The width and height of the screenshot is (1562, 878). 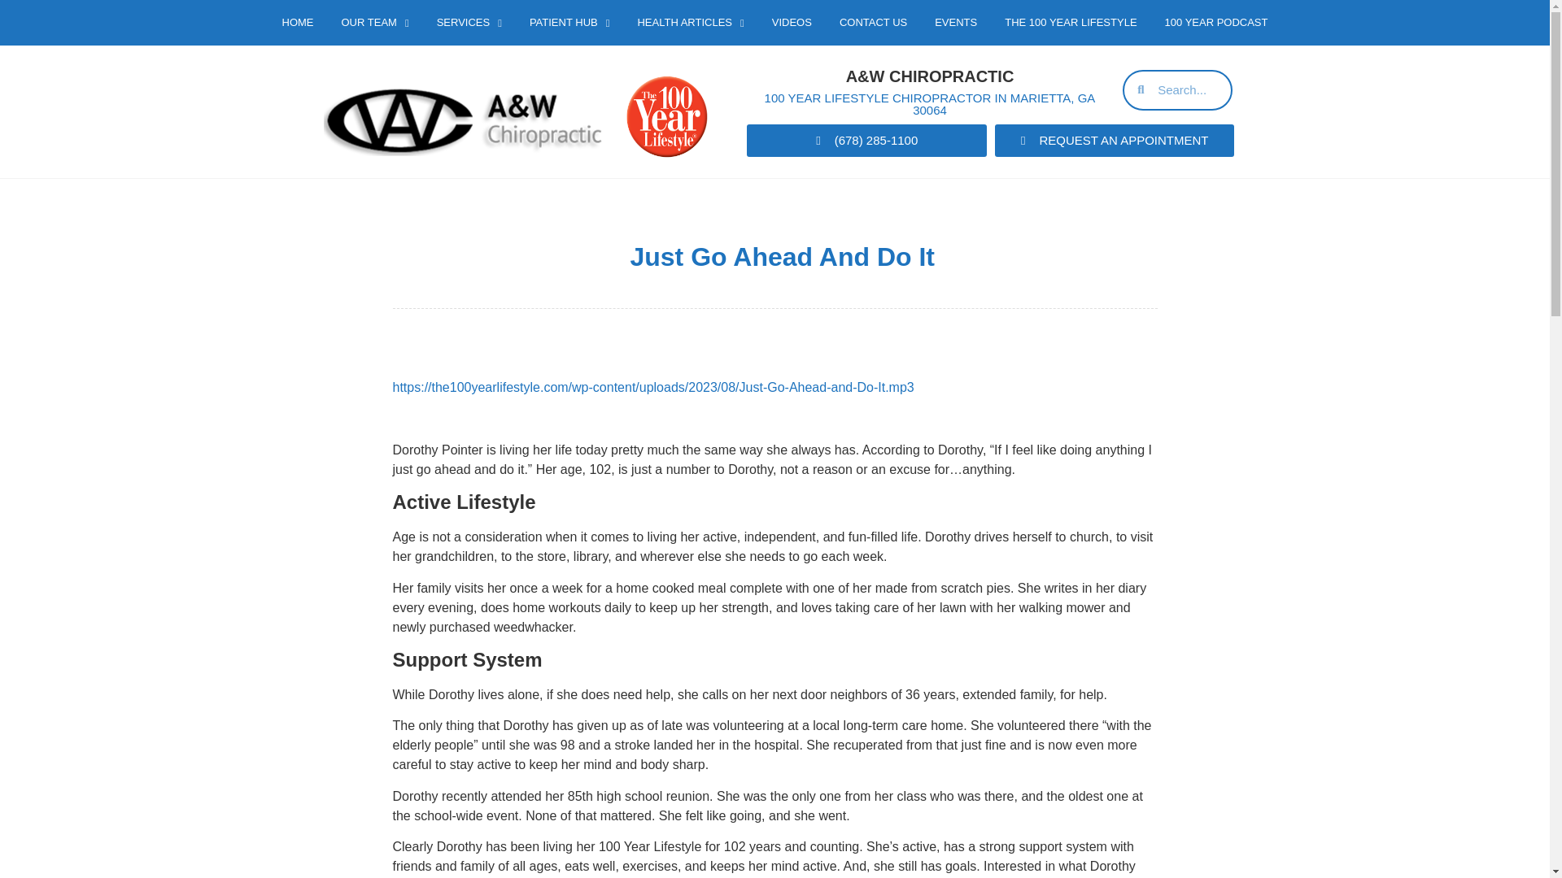 I want to click on SERVICES, so click(x=469, y=23).